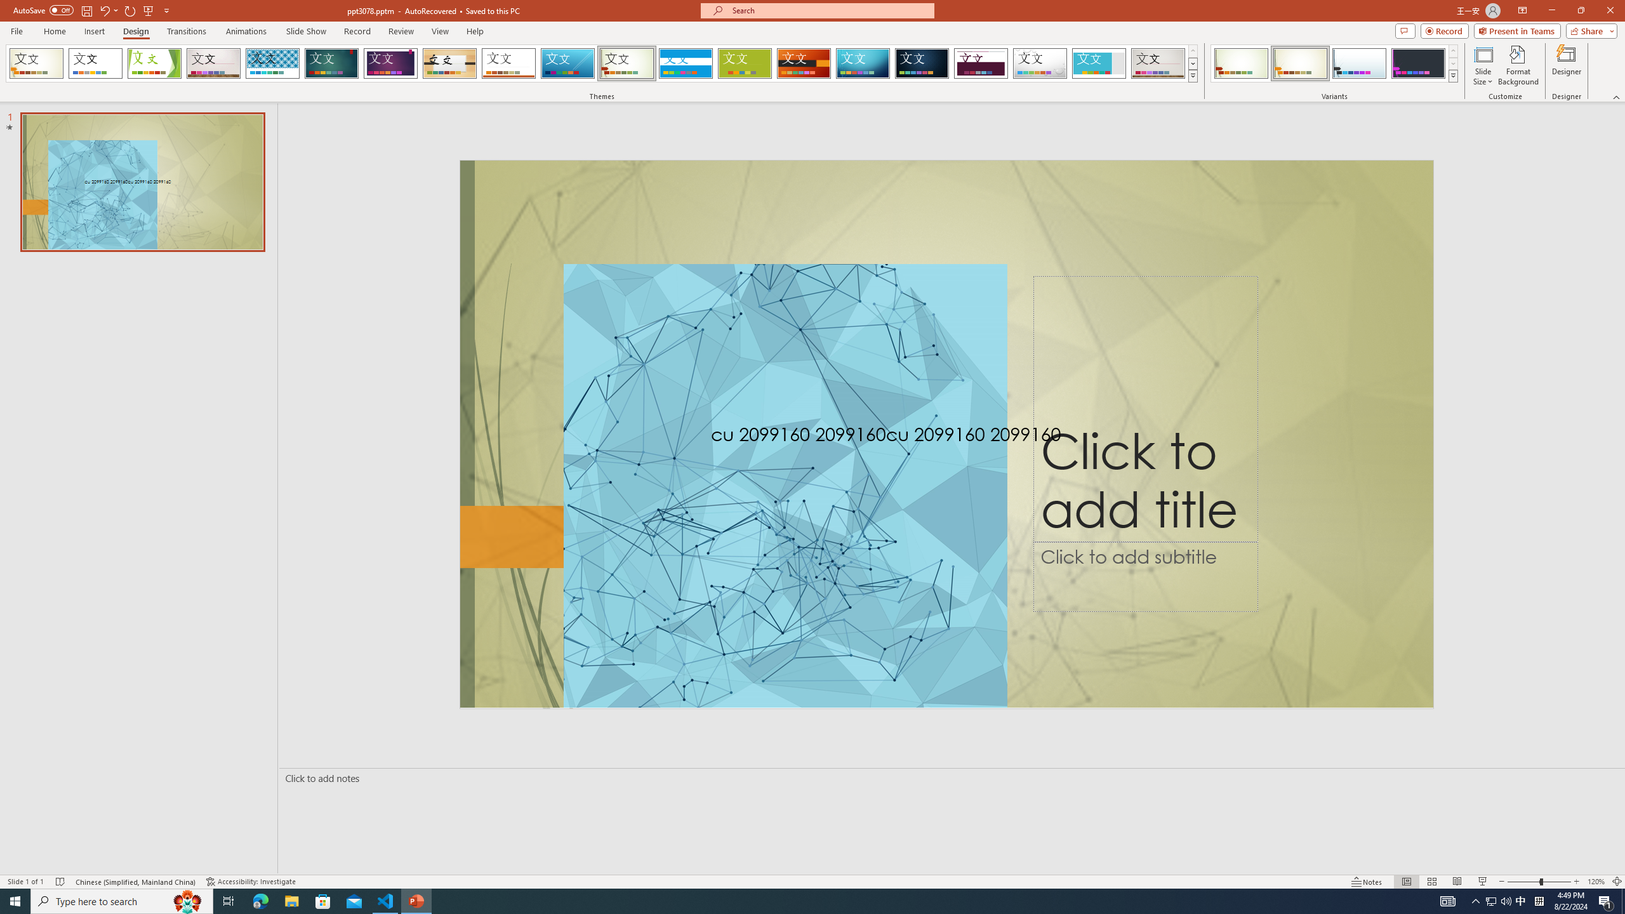  What do you see at coordinates (1241, 63) in the screenshot?
I see `Wisp Variant 1` at bounding box center [1241, 63].